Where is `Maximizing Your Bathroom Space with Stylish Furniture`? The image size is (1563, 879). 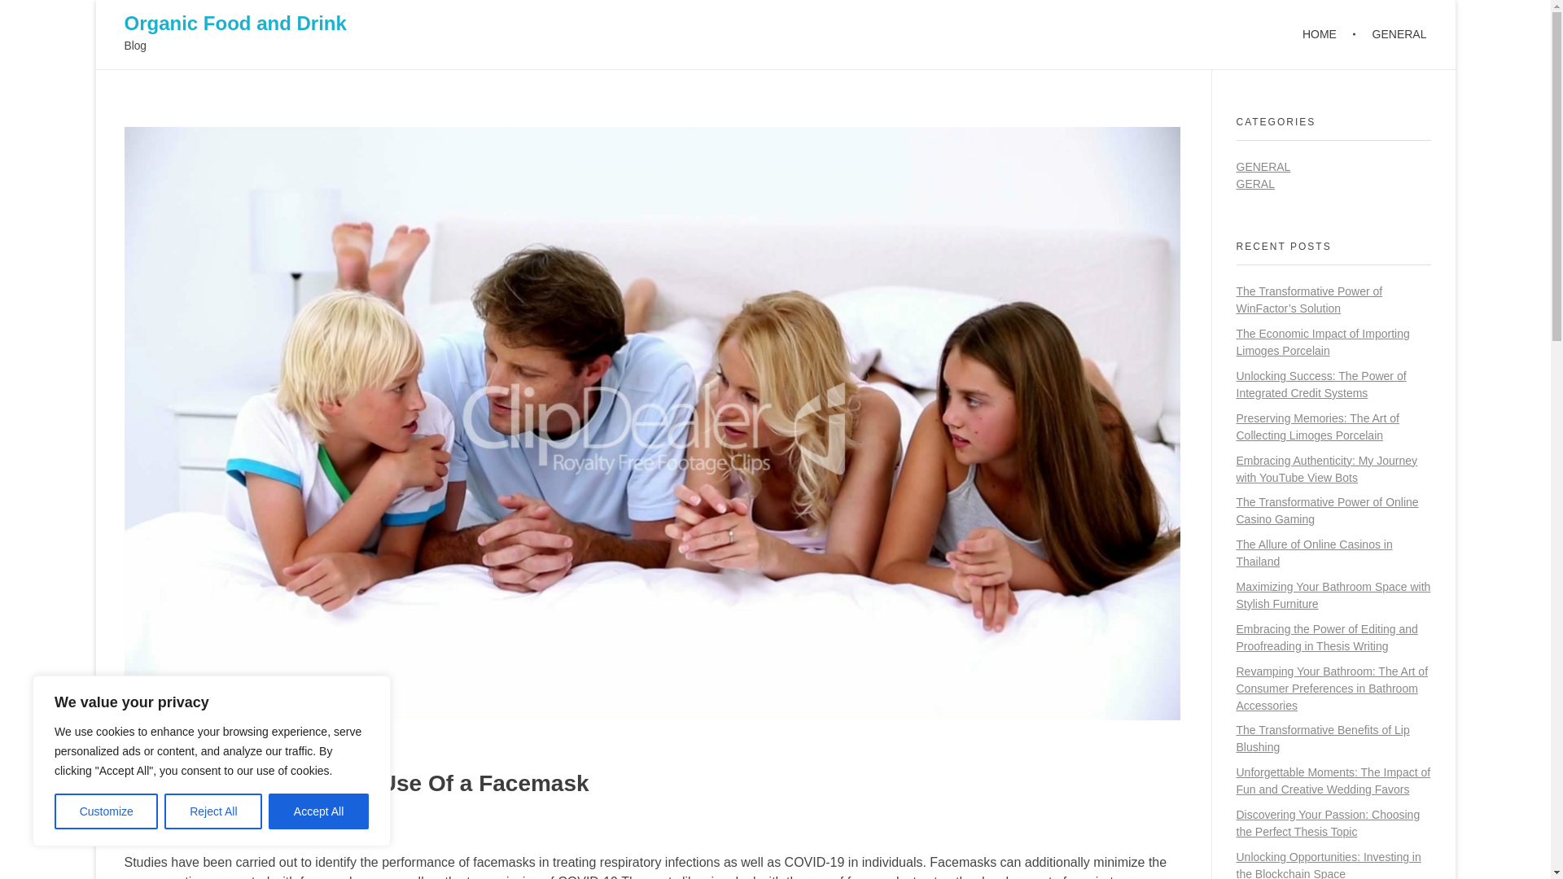 Maximizing Your Bathroom Space with Stylish Furniture is located at coordinates (1333, 594).